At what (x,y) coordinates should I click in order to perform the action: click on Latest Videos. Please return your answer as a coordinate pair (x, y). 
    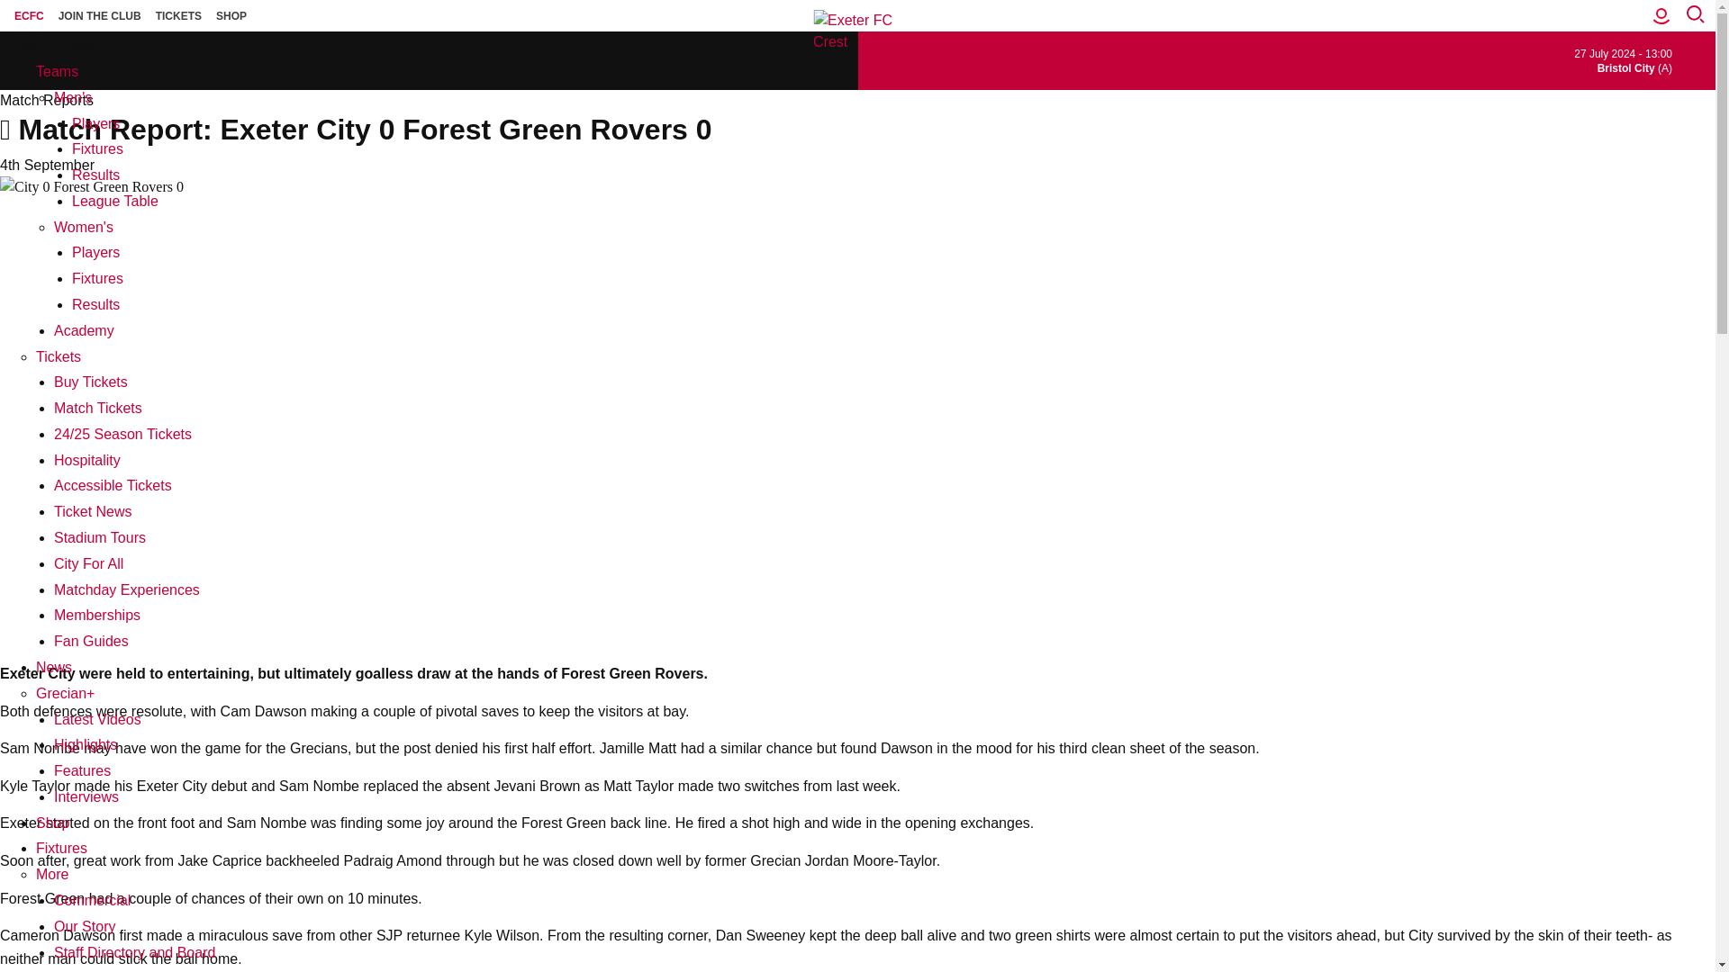
    Looking at the image, I should click on (97, 718).